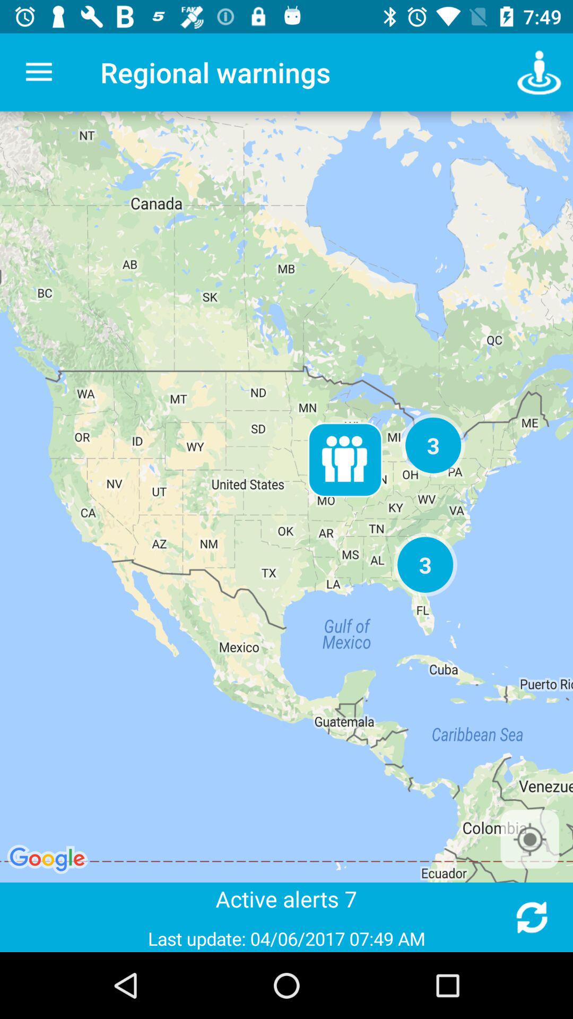  Describe the element at coordinates (529, 839) in the screenshot. I see `receiving location data from gps` at that location.